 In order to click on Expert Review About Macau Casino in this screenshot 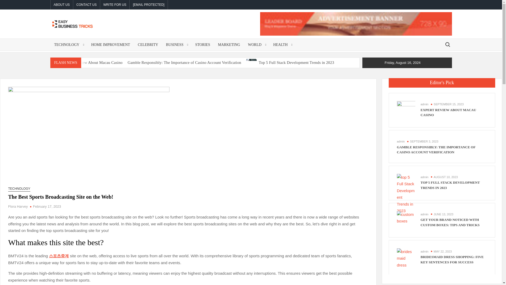, I will do `click(93, 62)`.